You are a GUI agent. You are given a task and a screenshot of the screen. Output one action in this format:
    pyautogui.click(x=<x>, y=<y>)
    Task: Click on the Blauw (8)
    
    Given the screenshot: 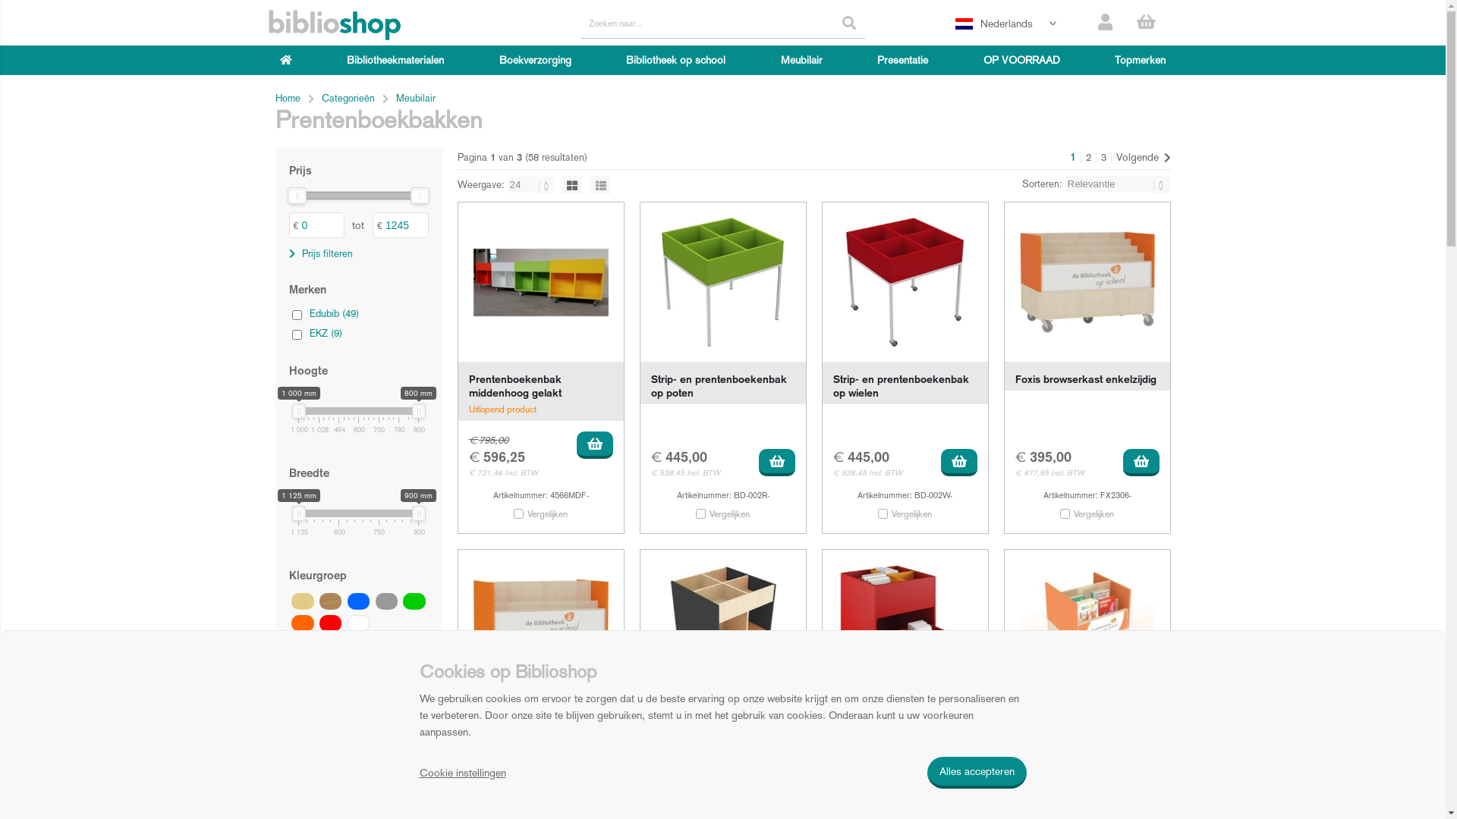 What is the action you would take?
    pyautogui.click(x=358, y=601)
    